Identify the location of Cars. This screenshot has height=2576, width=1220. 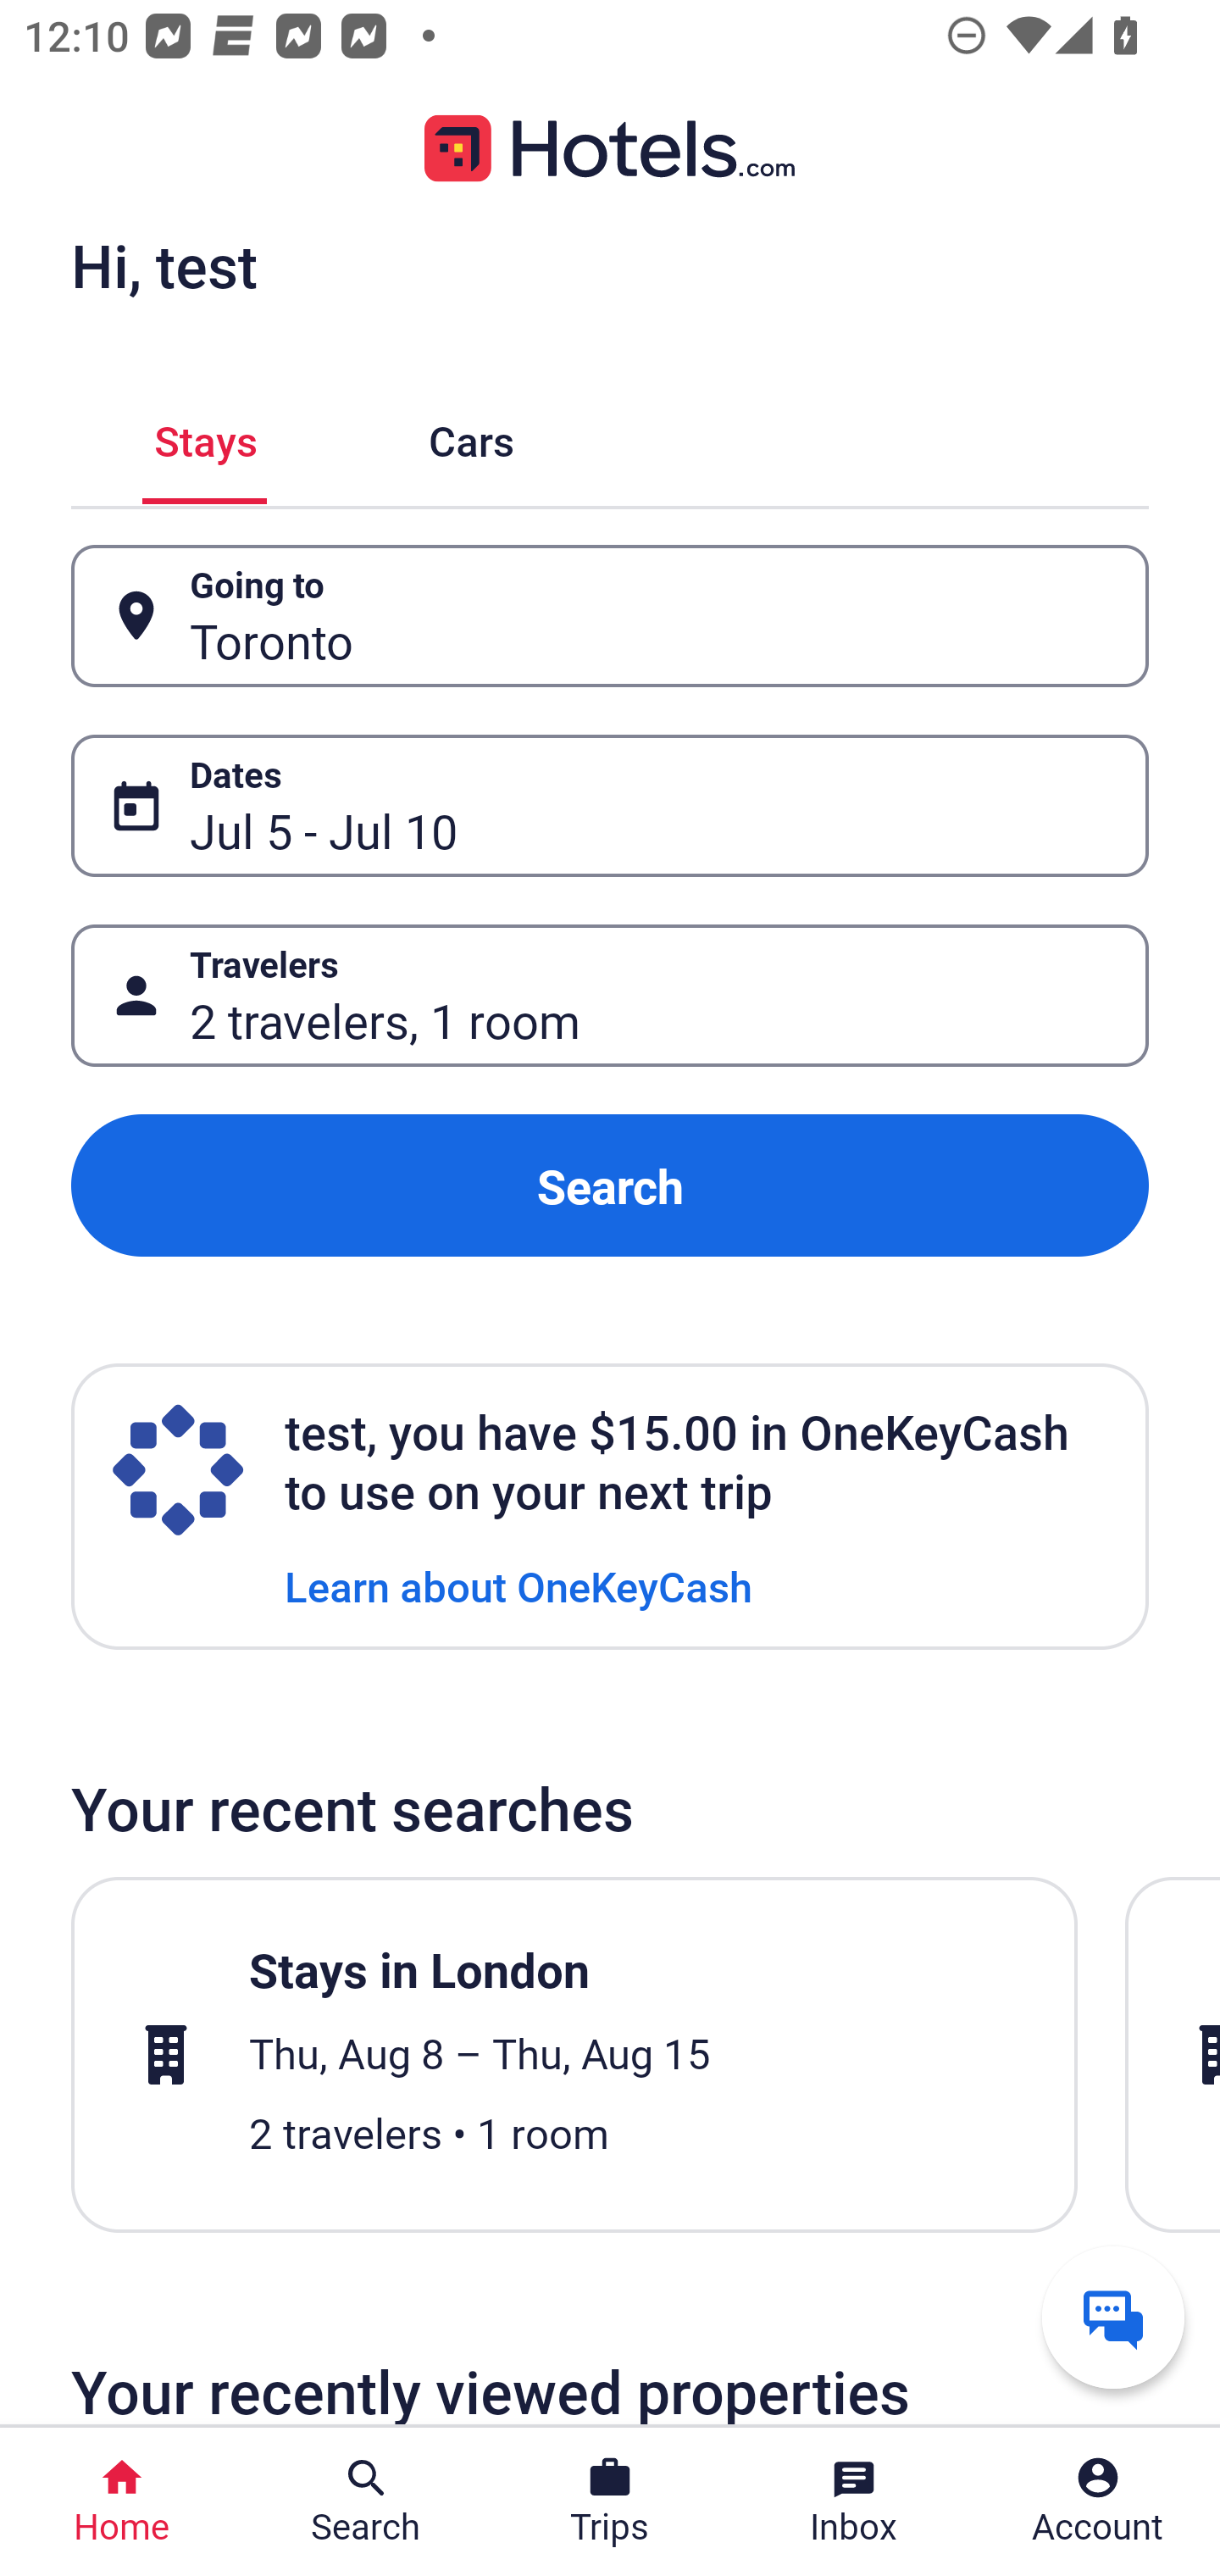
(471, 436).